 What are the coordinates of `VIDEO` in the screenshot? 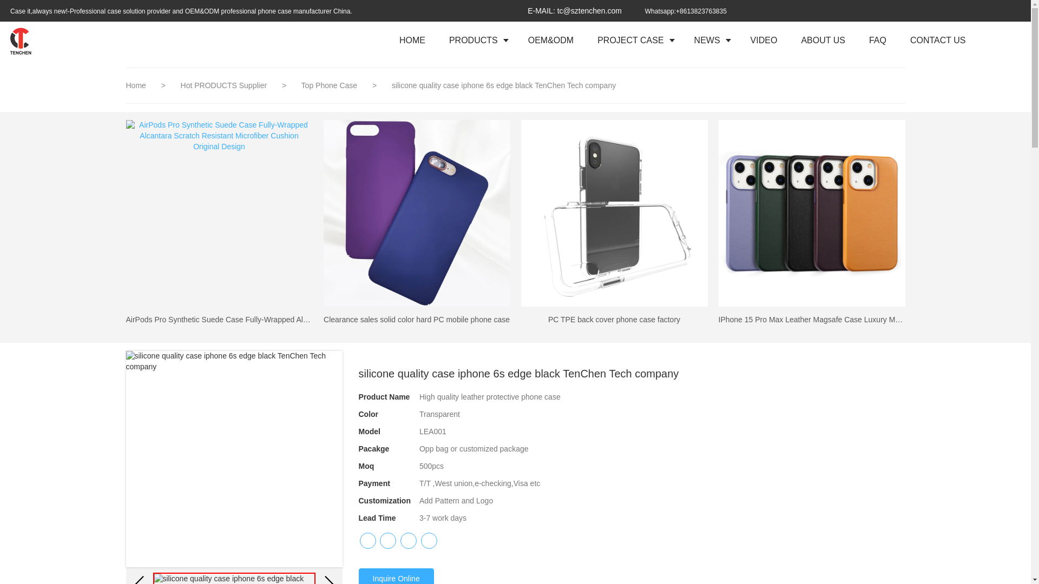 It's located at (764, 40).